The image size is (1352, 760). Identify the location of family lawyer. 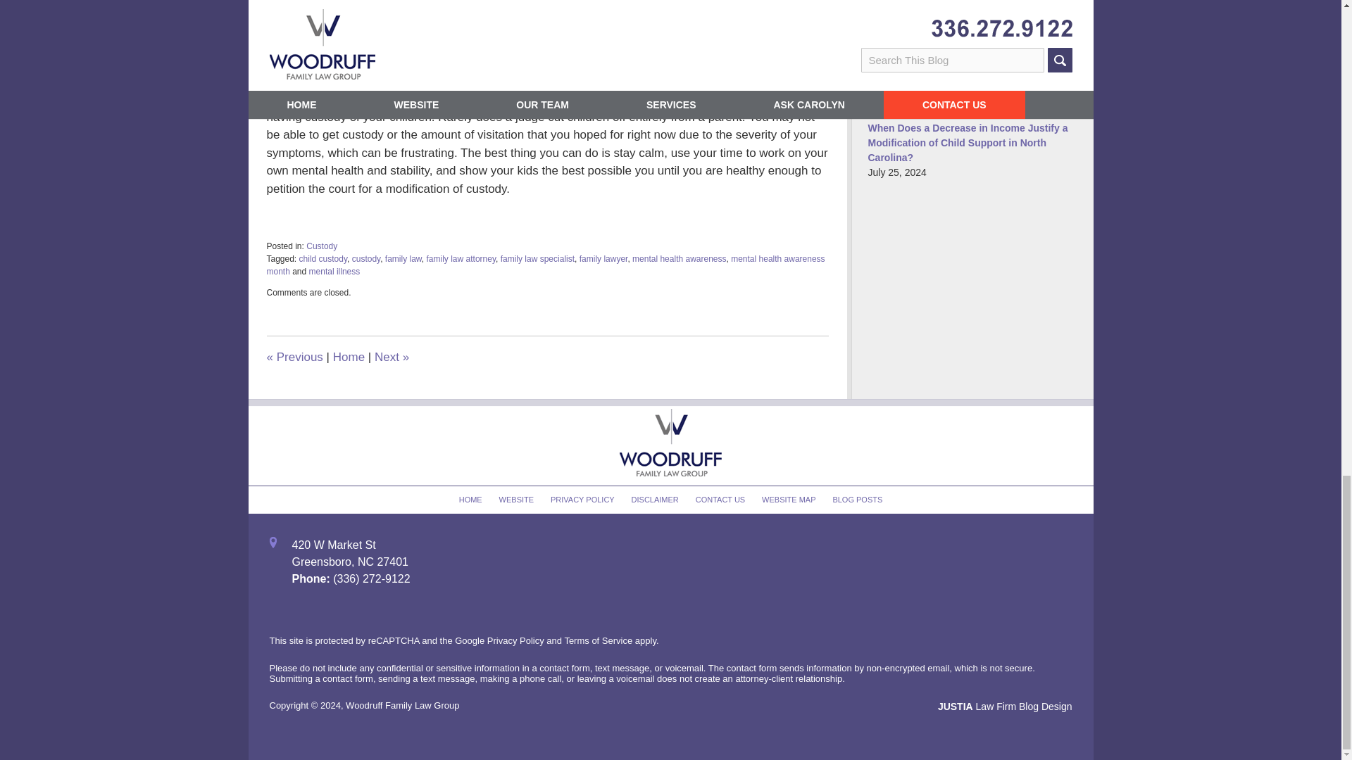
(604, 258).